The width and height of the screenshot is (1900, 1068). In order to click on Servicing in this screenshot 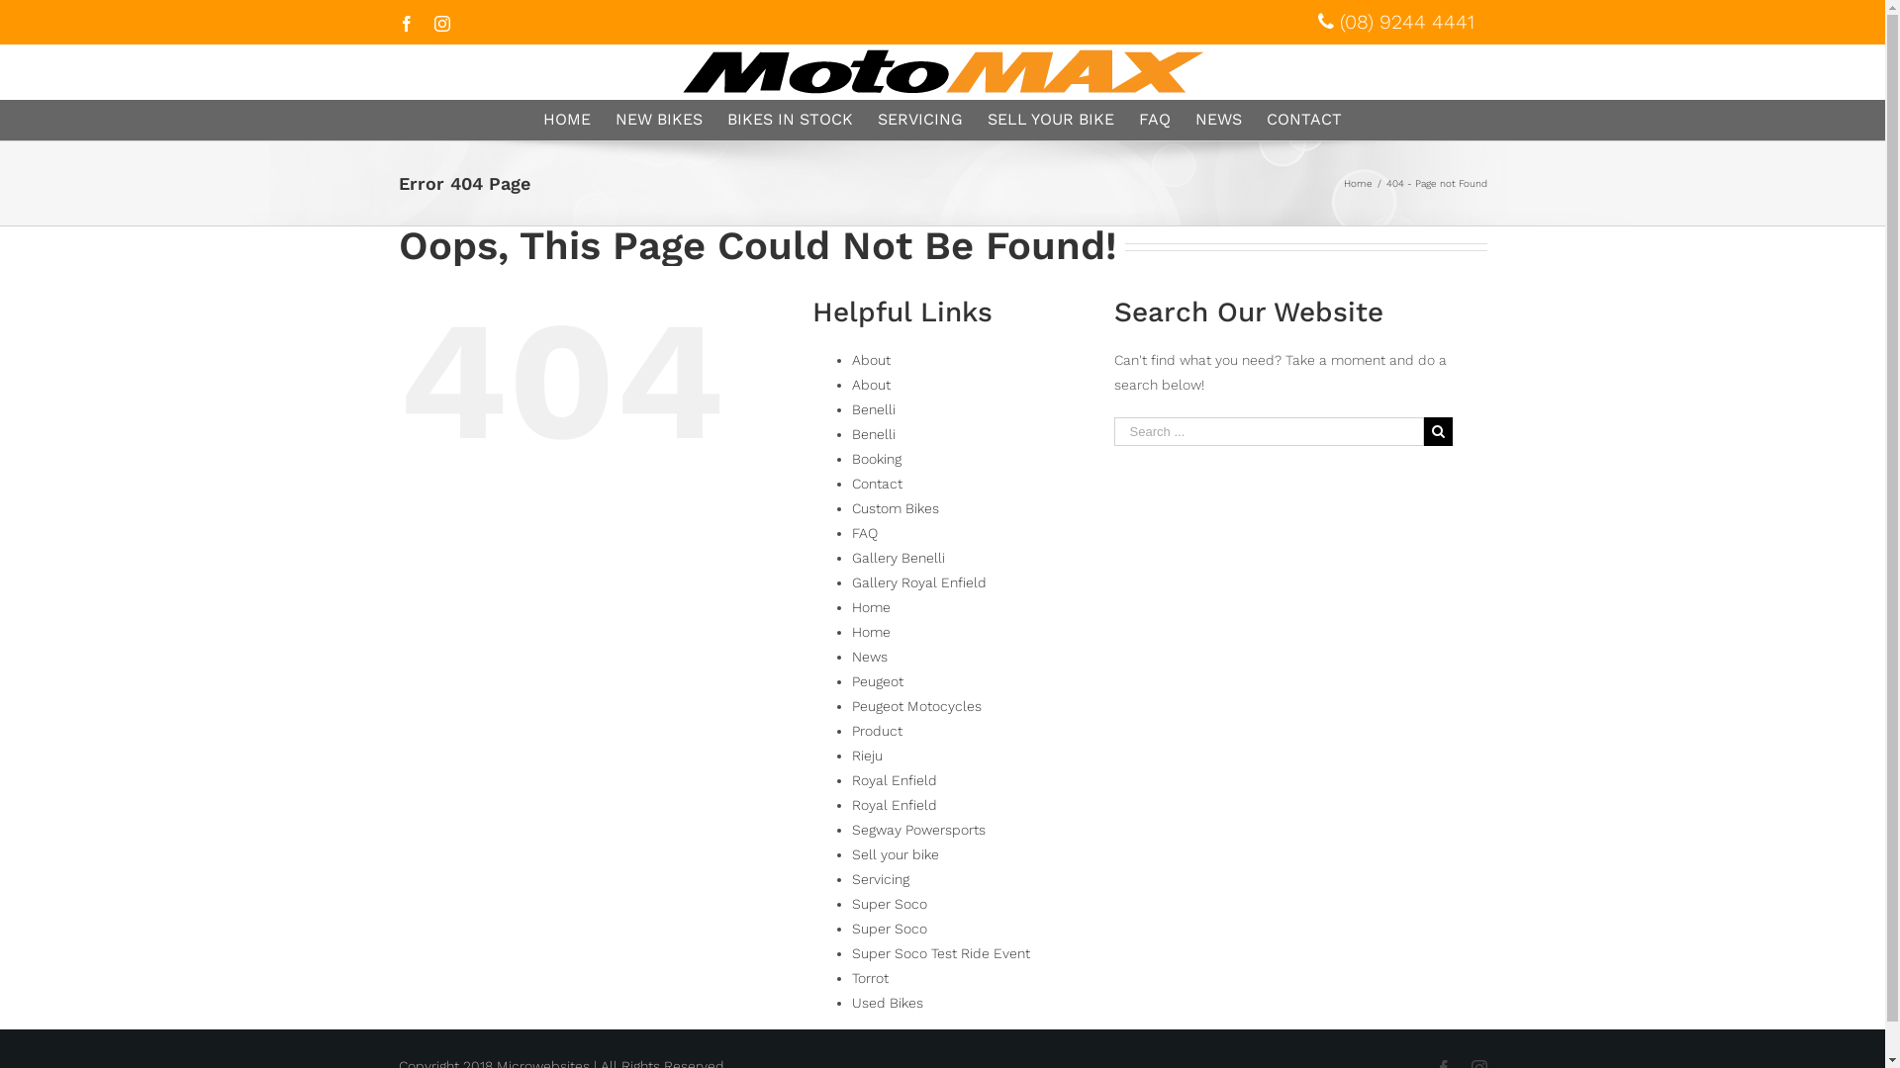, I will do `click(881, 879)`.